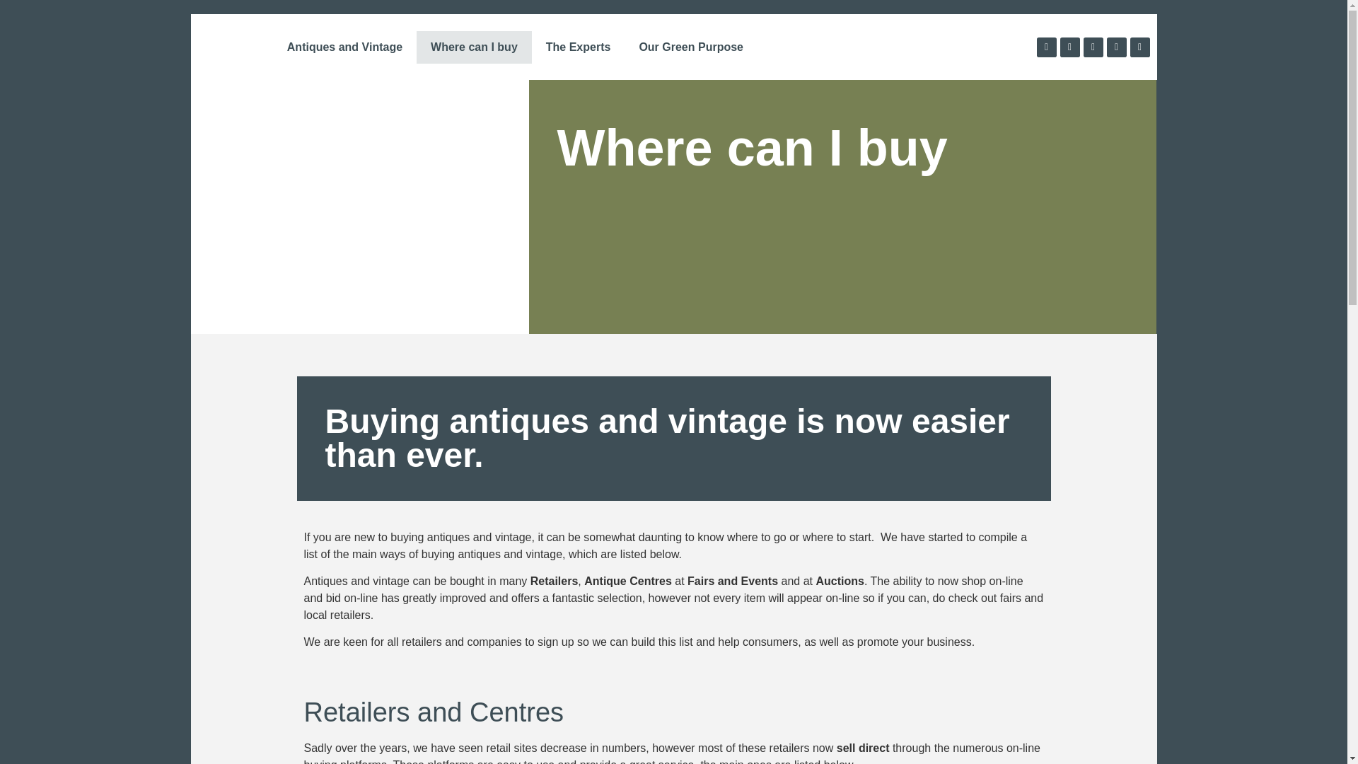 The image size is (1358, 764). I want to click on Antiques and Vintage, so click(344, 47).